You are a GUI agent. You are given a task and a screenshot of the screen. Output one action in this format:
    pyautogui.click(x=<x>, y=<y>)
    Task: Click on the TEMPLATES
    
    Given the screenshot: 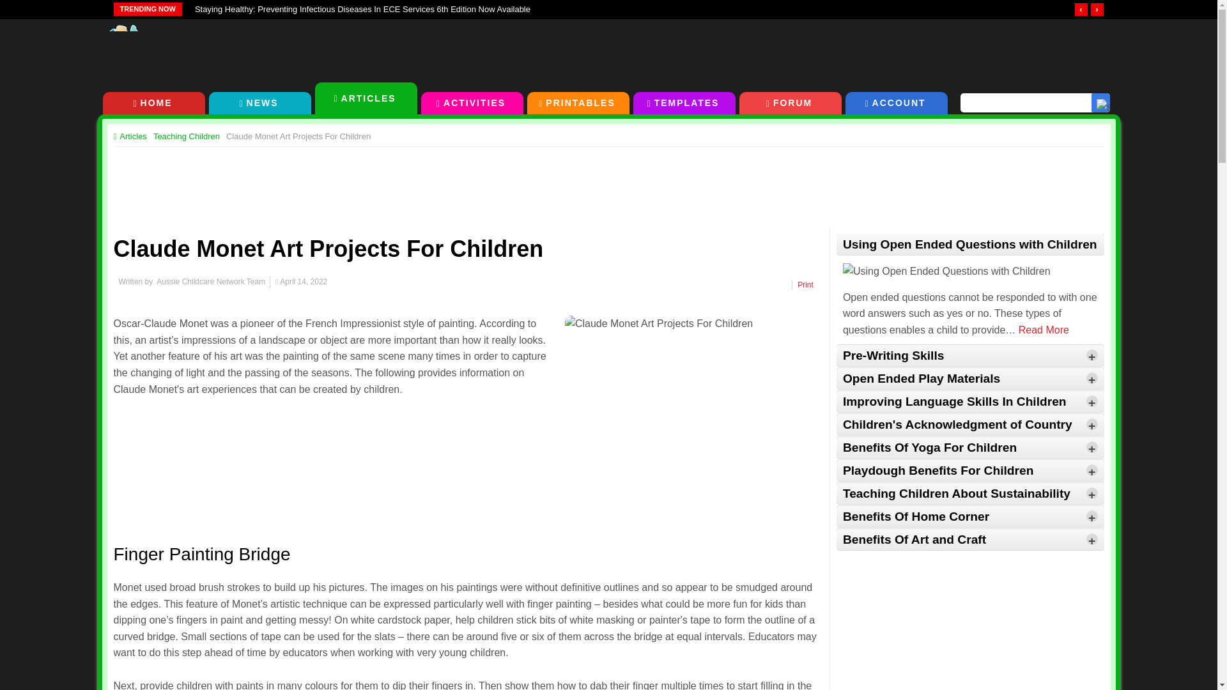 What is the action you would take?
    pyautogui.click(x=684, y=103)
    